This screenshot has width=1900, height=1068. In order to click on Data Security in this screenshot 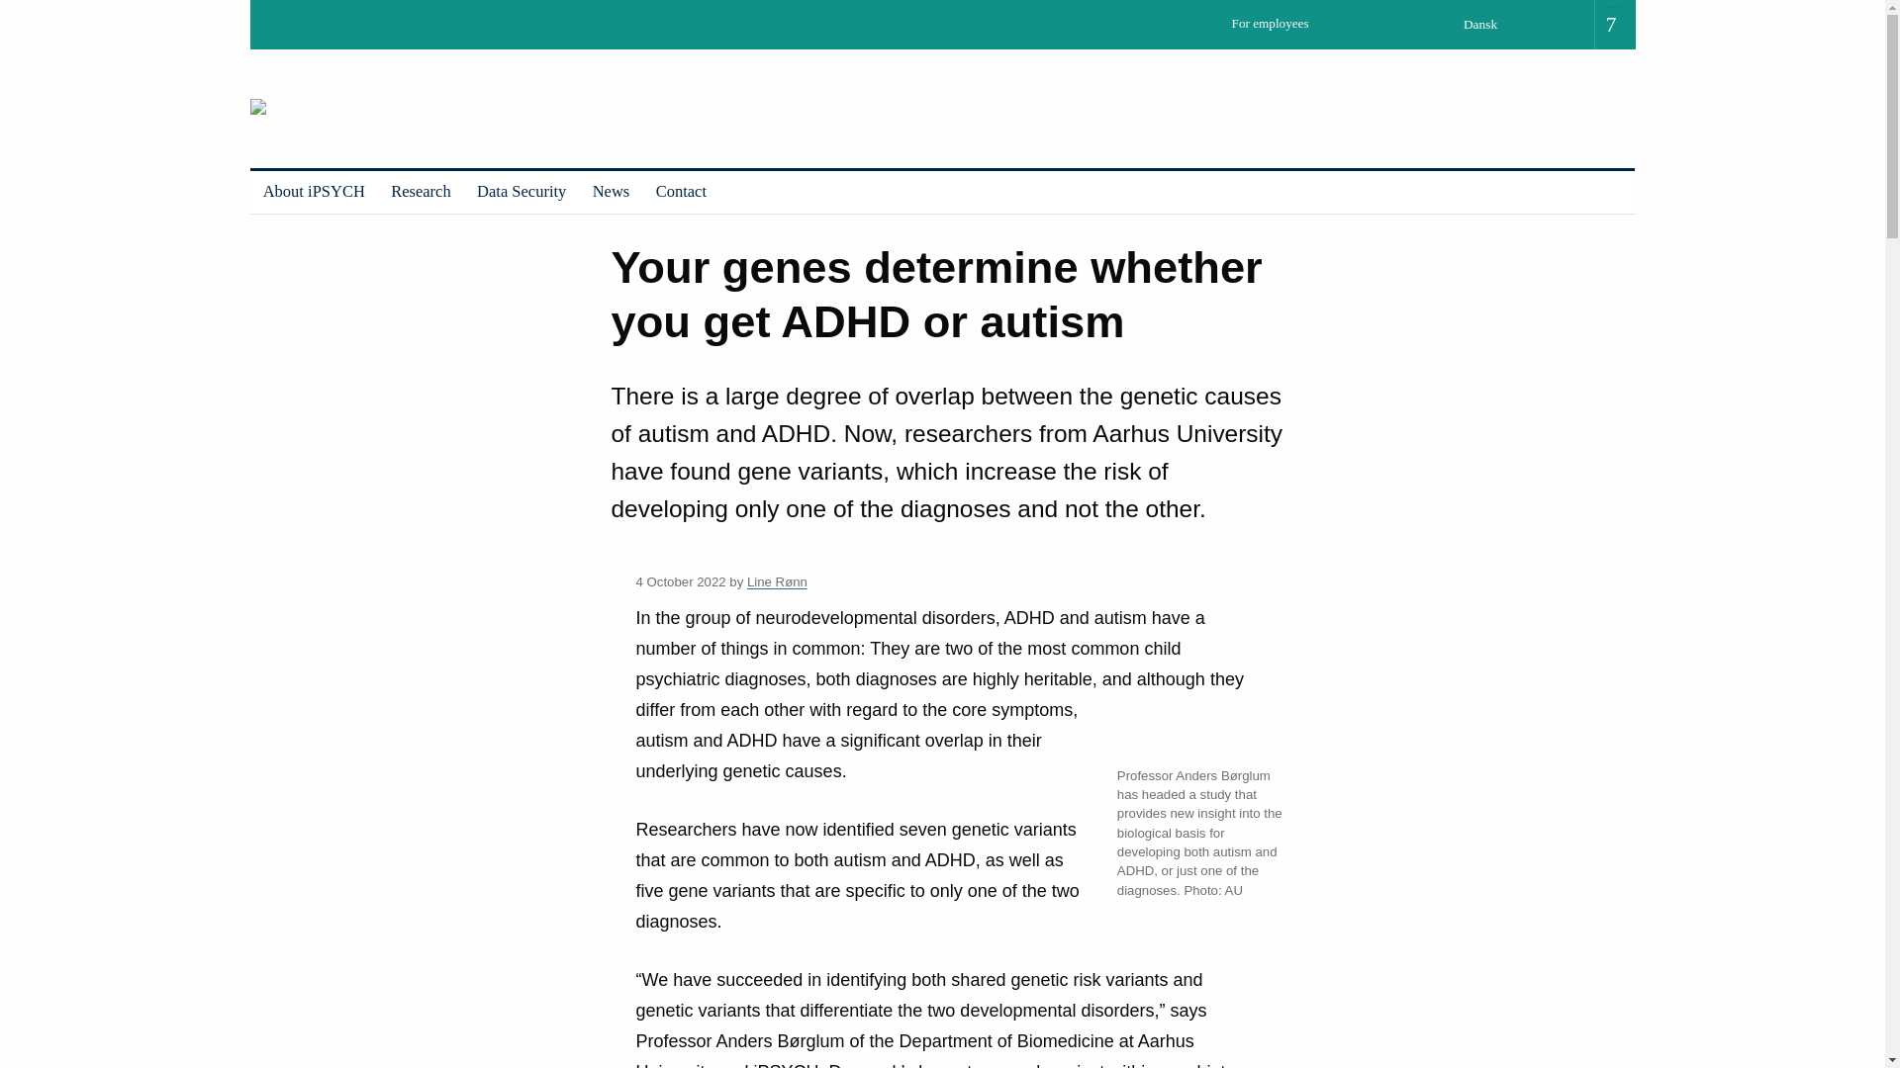, I will do `click(521, 192)`.